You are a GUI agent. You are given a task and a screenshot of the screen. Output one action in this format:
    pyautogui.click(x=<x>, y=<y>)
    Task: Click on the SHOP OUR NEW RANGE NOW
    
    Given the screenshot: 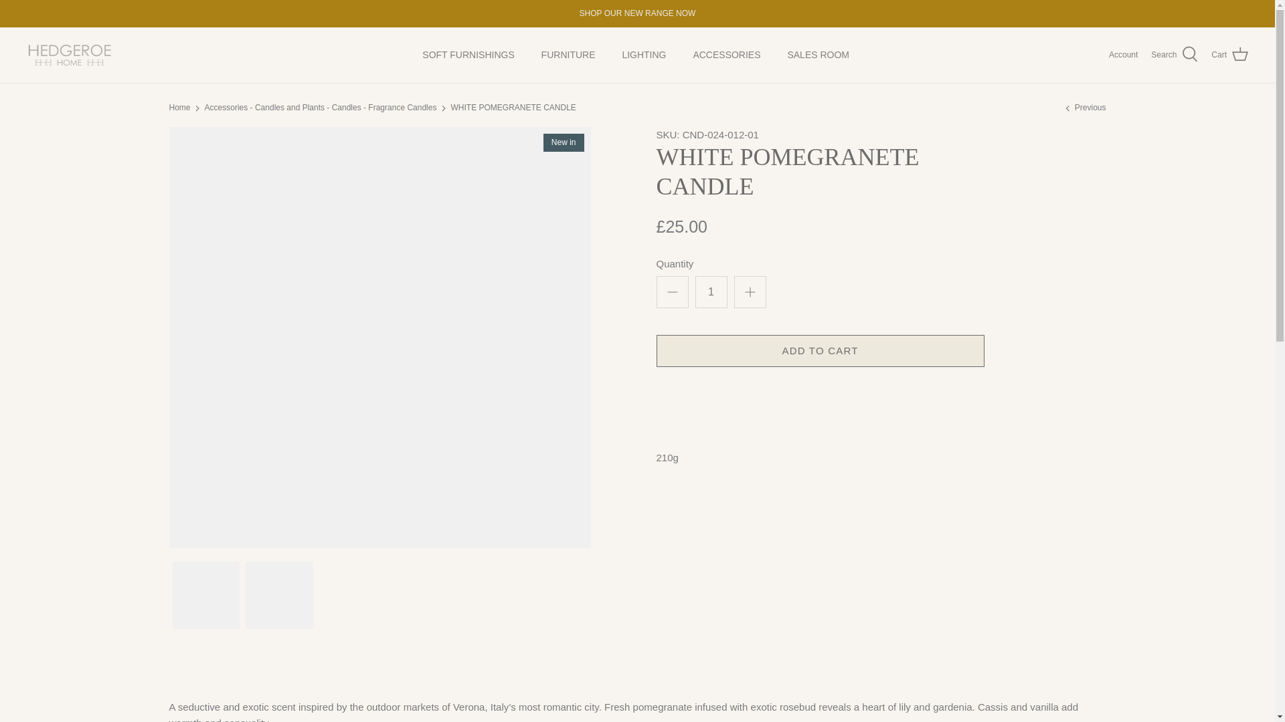 What is the action you would take?
    pyautogui.click(x=637, y=13)
    